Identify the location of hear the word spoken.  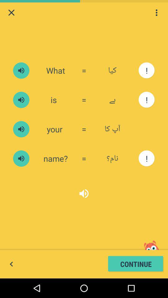
(21, 100).